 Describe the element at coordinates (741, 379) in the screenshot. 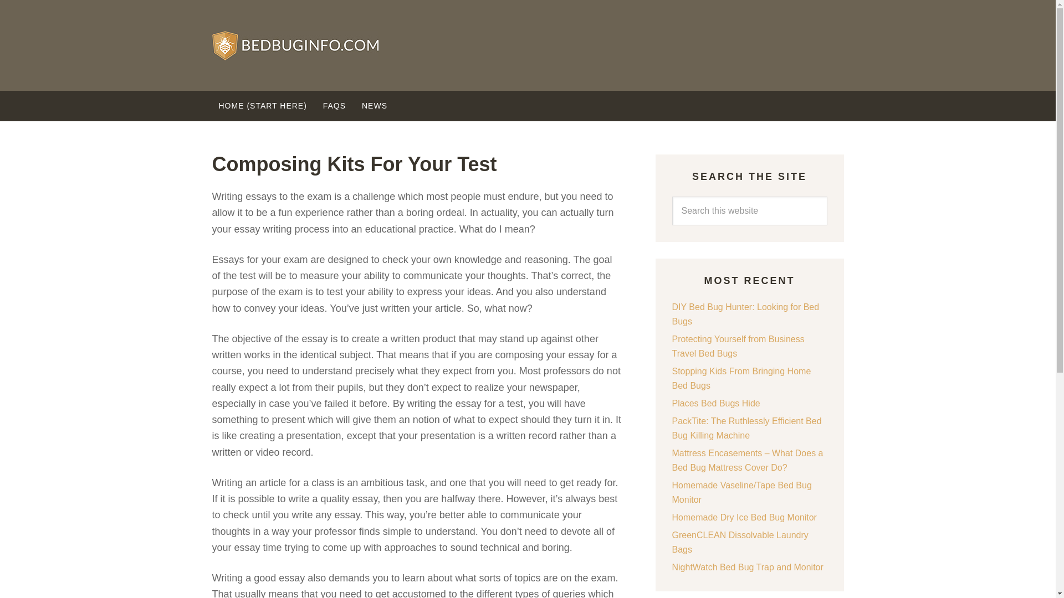

I see `Stopping Kids From Bringing Home Bed Bugs` at that location.